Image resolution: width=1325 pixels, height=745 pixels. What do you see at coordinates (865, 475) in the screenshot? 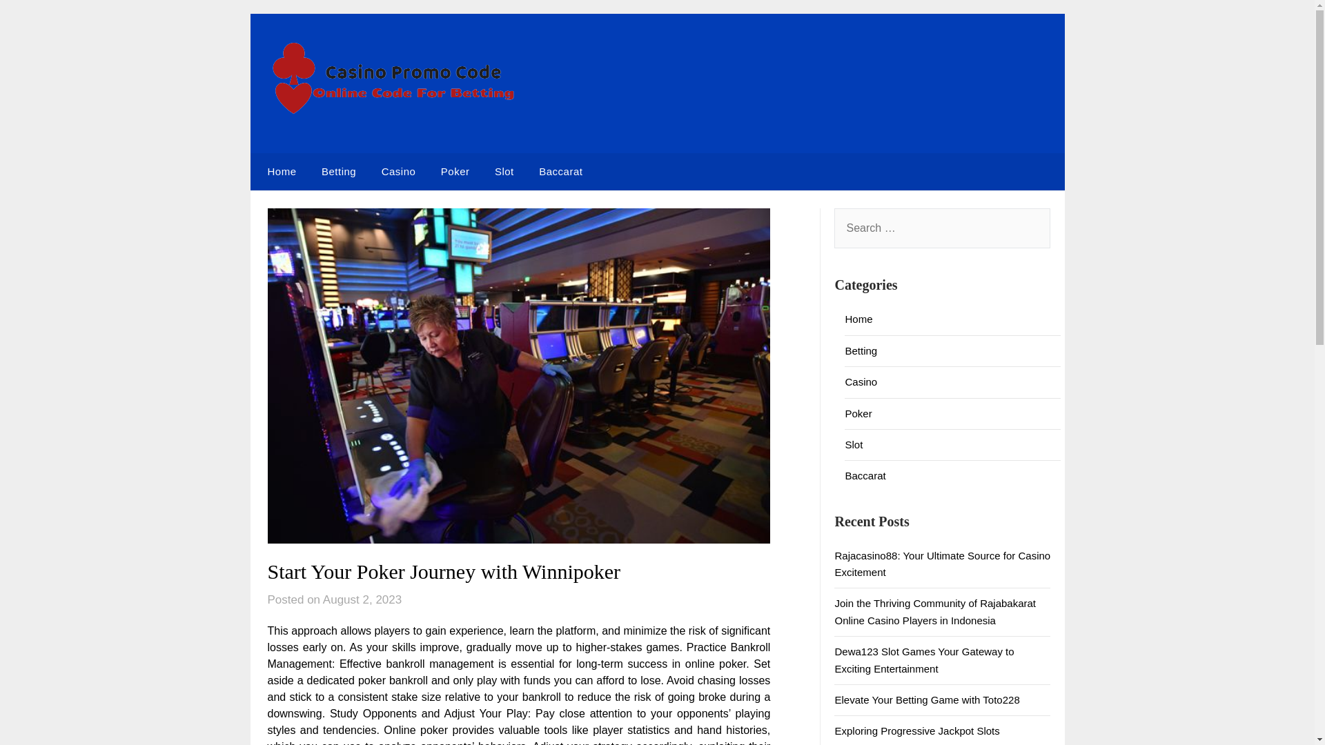
I see `Baccarat` at bounding box center [865, 475].